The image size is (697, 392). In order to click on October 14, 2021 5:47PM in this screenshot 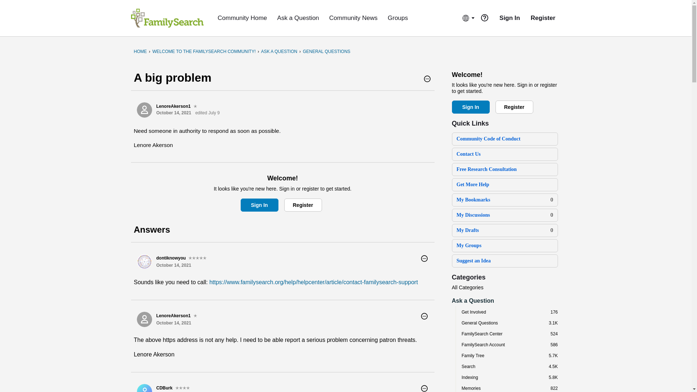, I will do `click(174, 265)`.